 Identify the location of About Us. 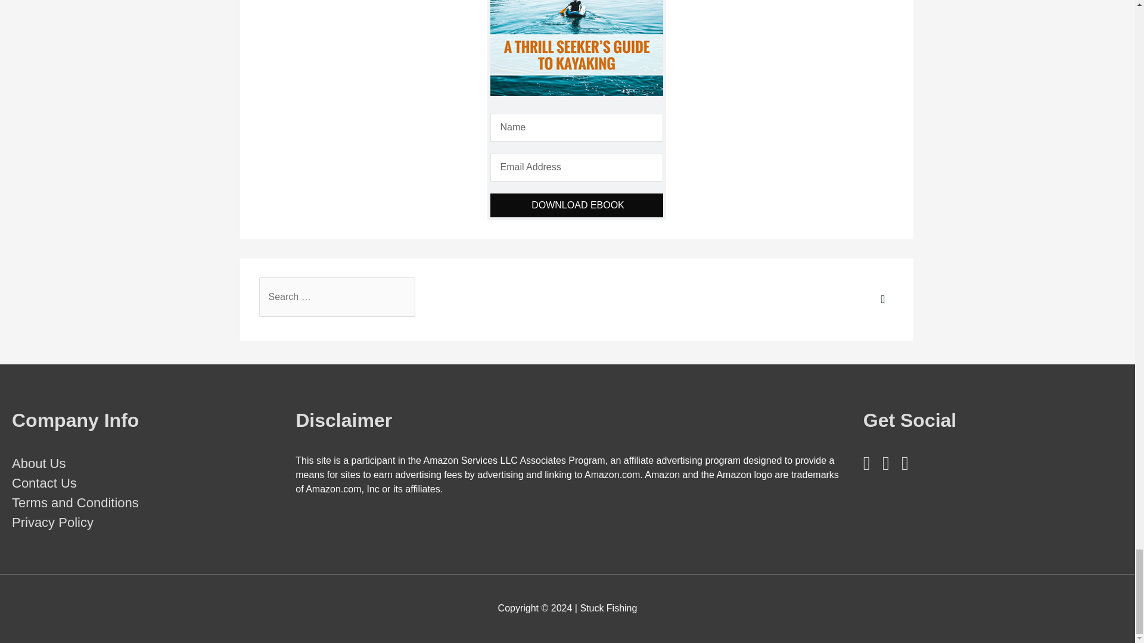
(39, 463).